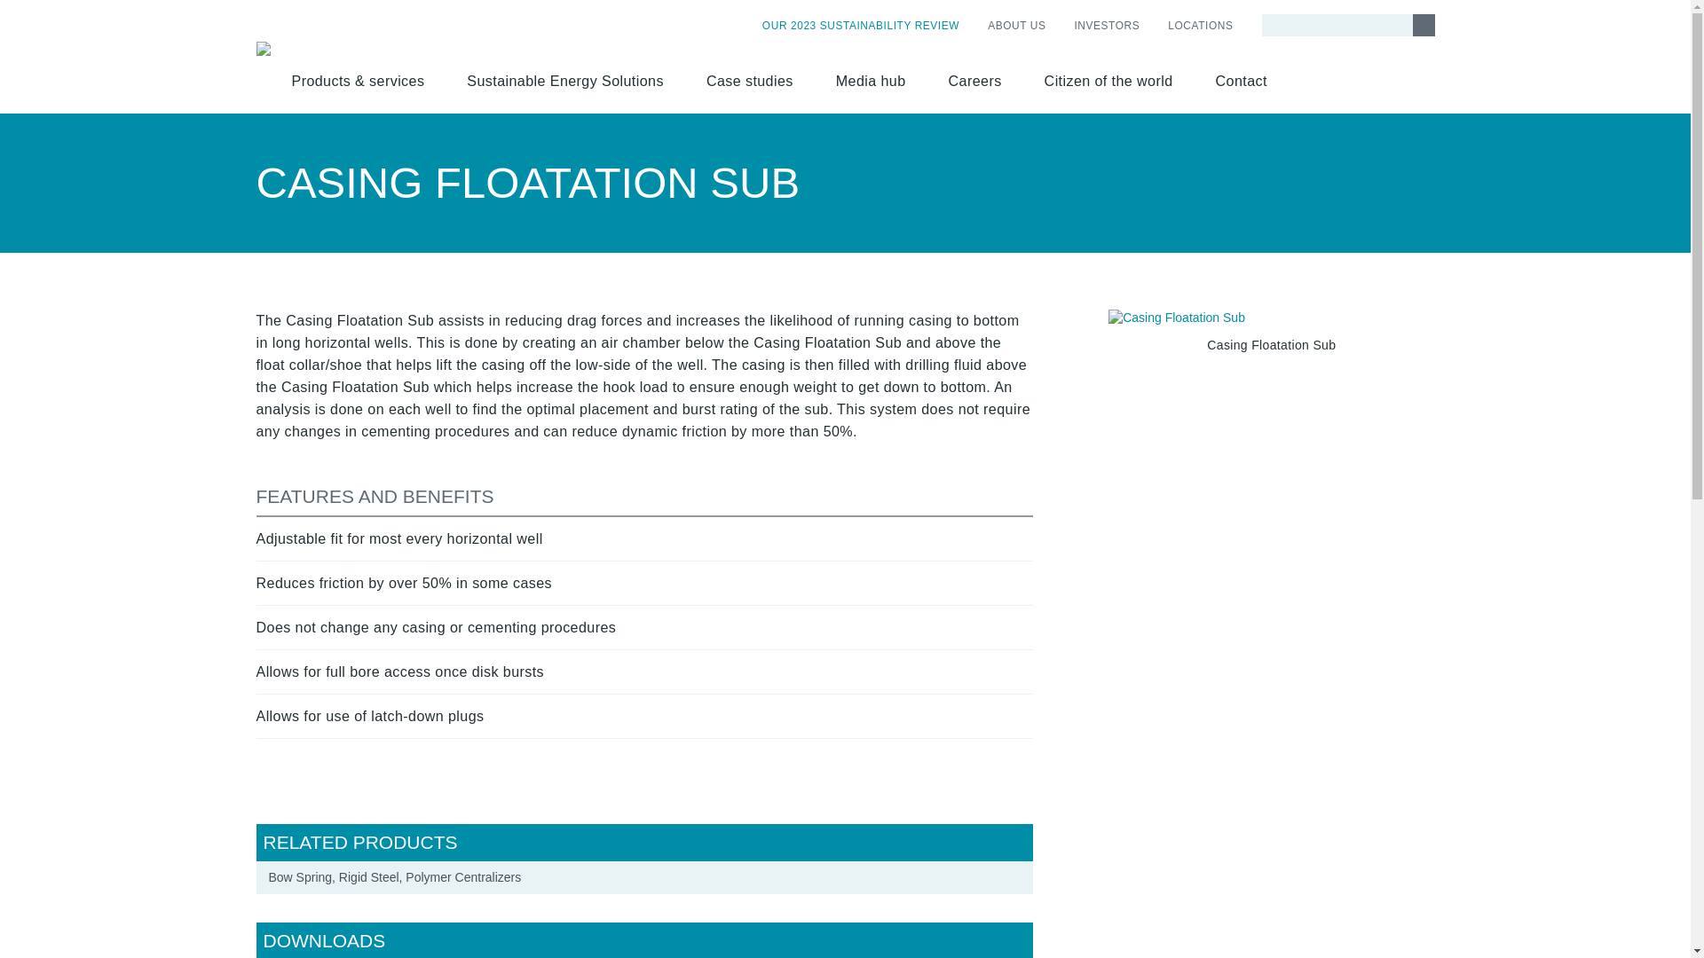  I want to click on Case studies, so click(749, 84).